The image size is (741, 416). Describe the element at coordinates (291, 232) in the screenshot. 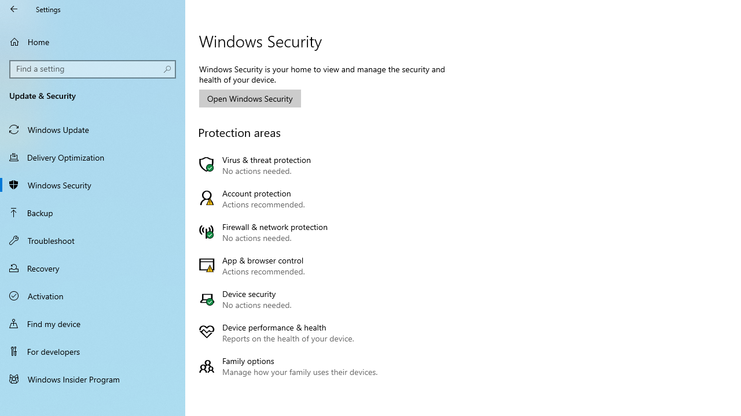

I see `Firewall & network protection No actions needed.` at that location.